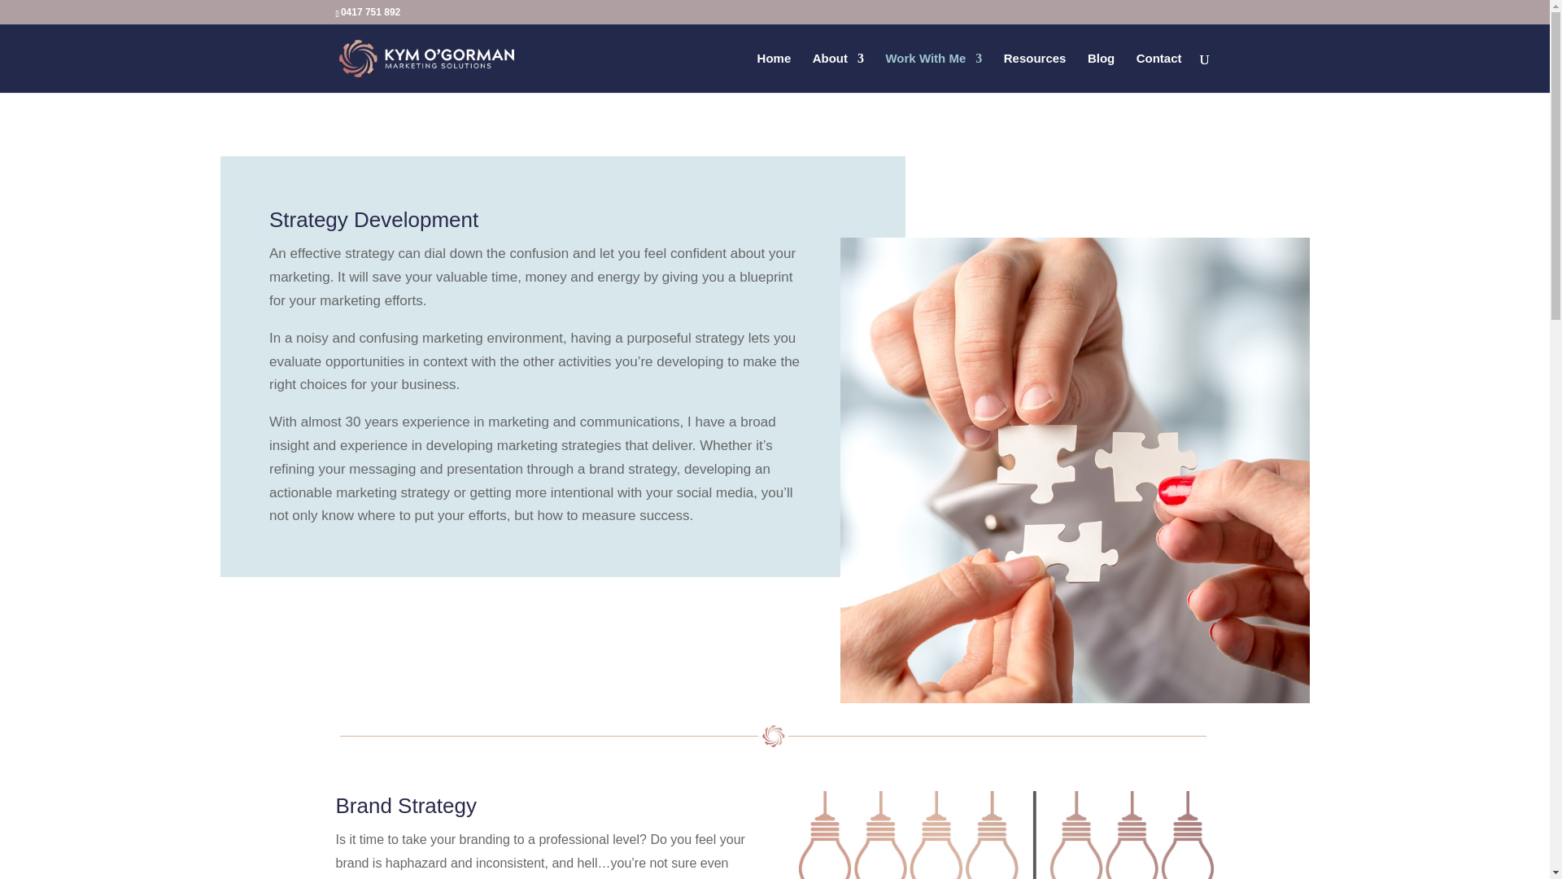  Describe the element at coordinates (838, 72) in the screenshot. I see `About` at that location.